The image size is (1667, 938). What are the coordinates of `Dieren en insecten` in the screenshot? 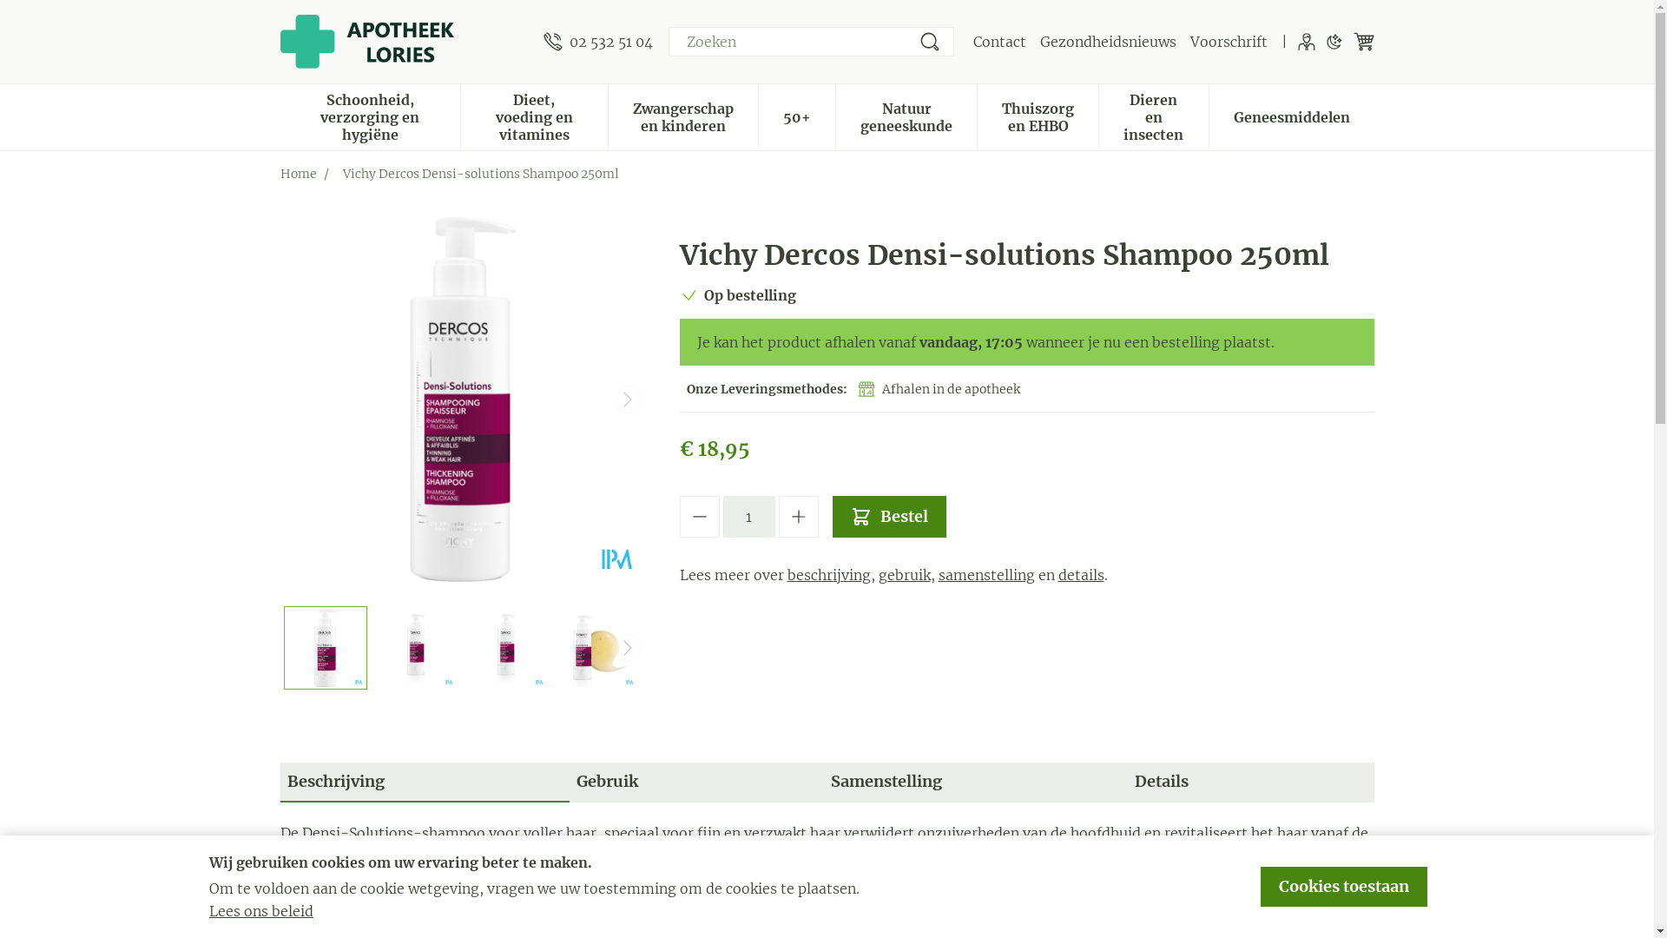 It's located at (1153, 116).